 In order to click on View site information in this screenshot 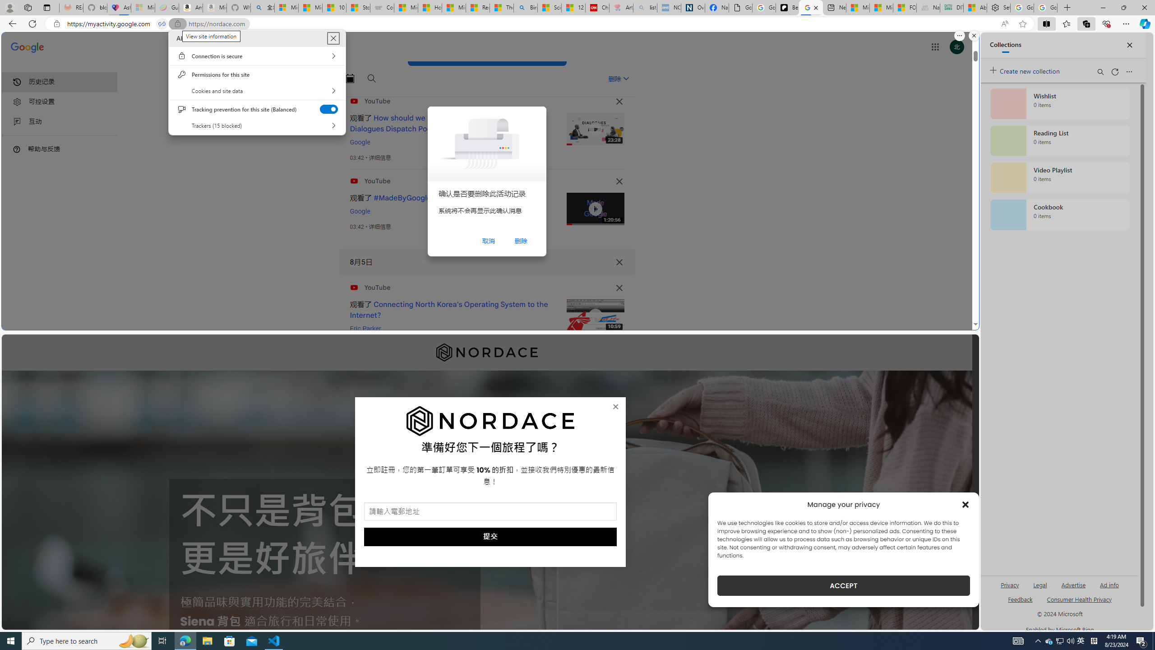, I will do `click(56, 24)`.